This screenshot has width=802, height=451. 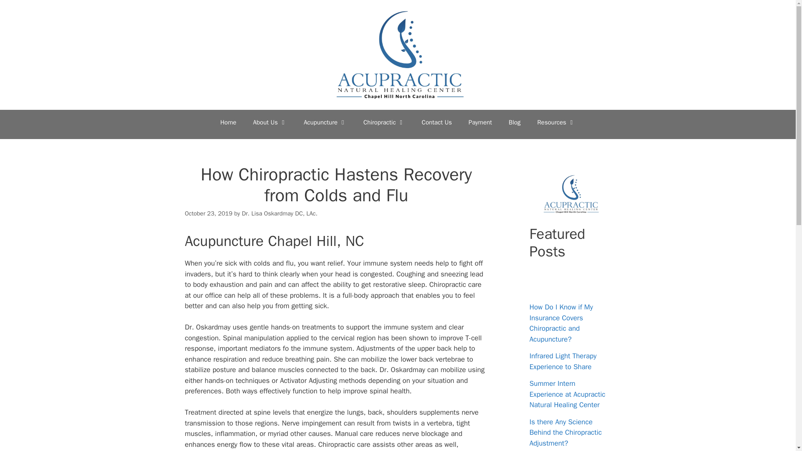 I want to click on Payment, so click(x=480, y=122).